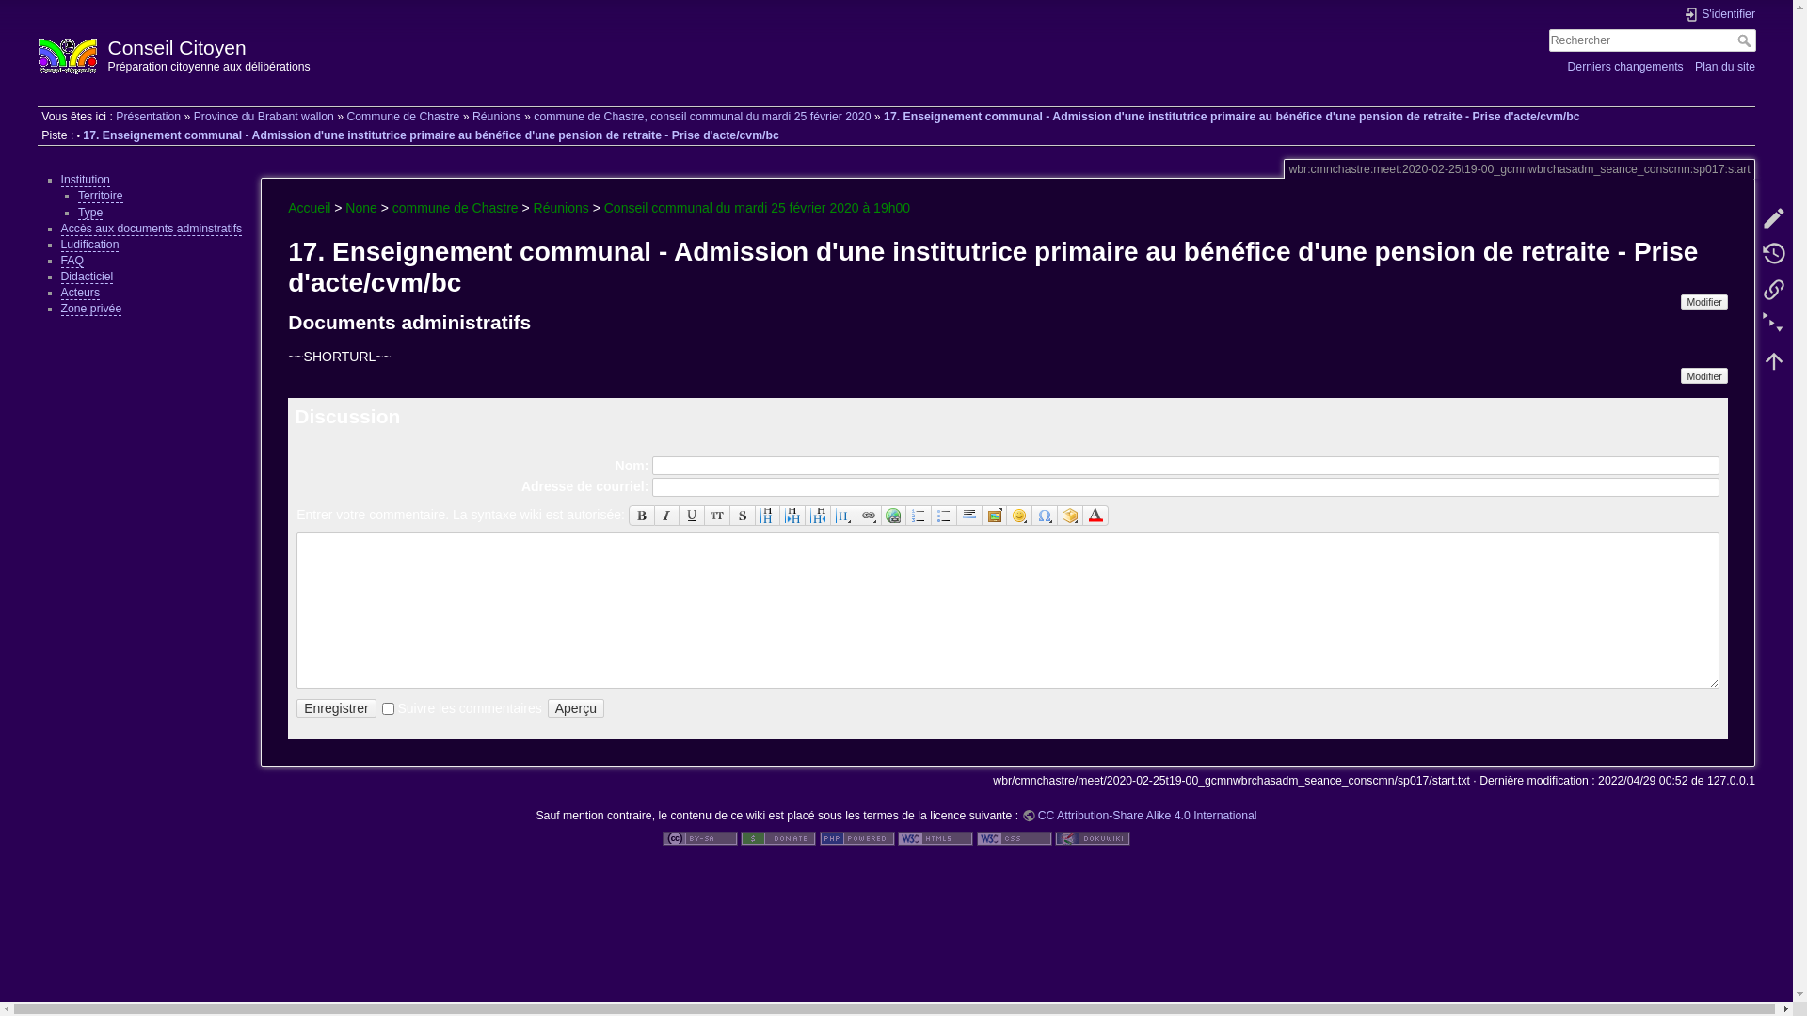 The width and height of the screenshot is (1807, 1016). What do you see at coordinates (89, 245) in the screenshot?
I see `Ludification` at bounding box center [89, 245].